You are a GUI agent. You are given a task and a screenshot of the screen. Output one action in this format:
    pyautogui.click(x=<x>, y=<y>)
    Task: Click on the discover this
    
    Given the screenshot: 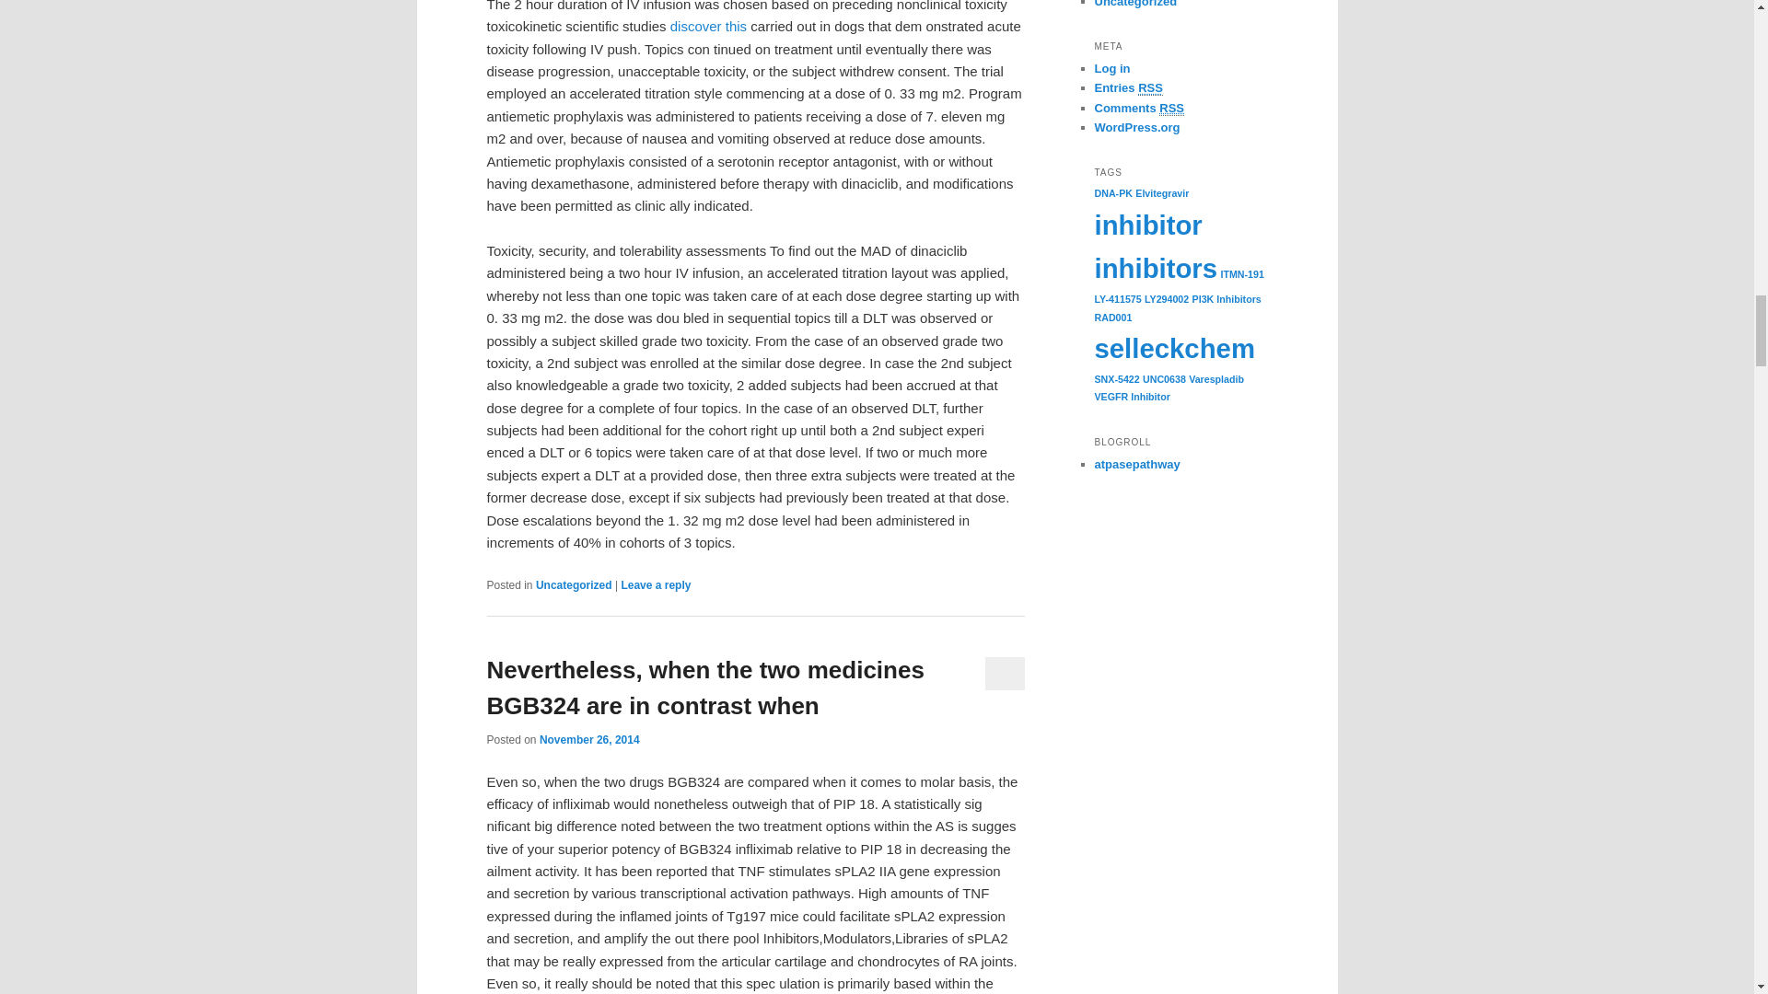 What is the action you would take?
    pyautogui.click(x=707, y=26)
    